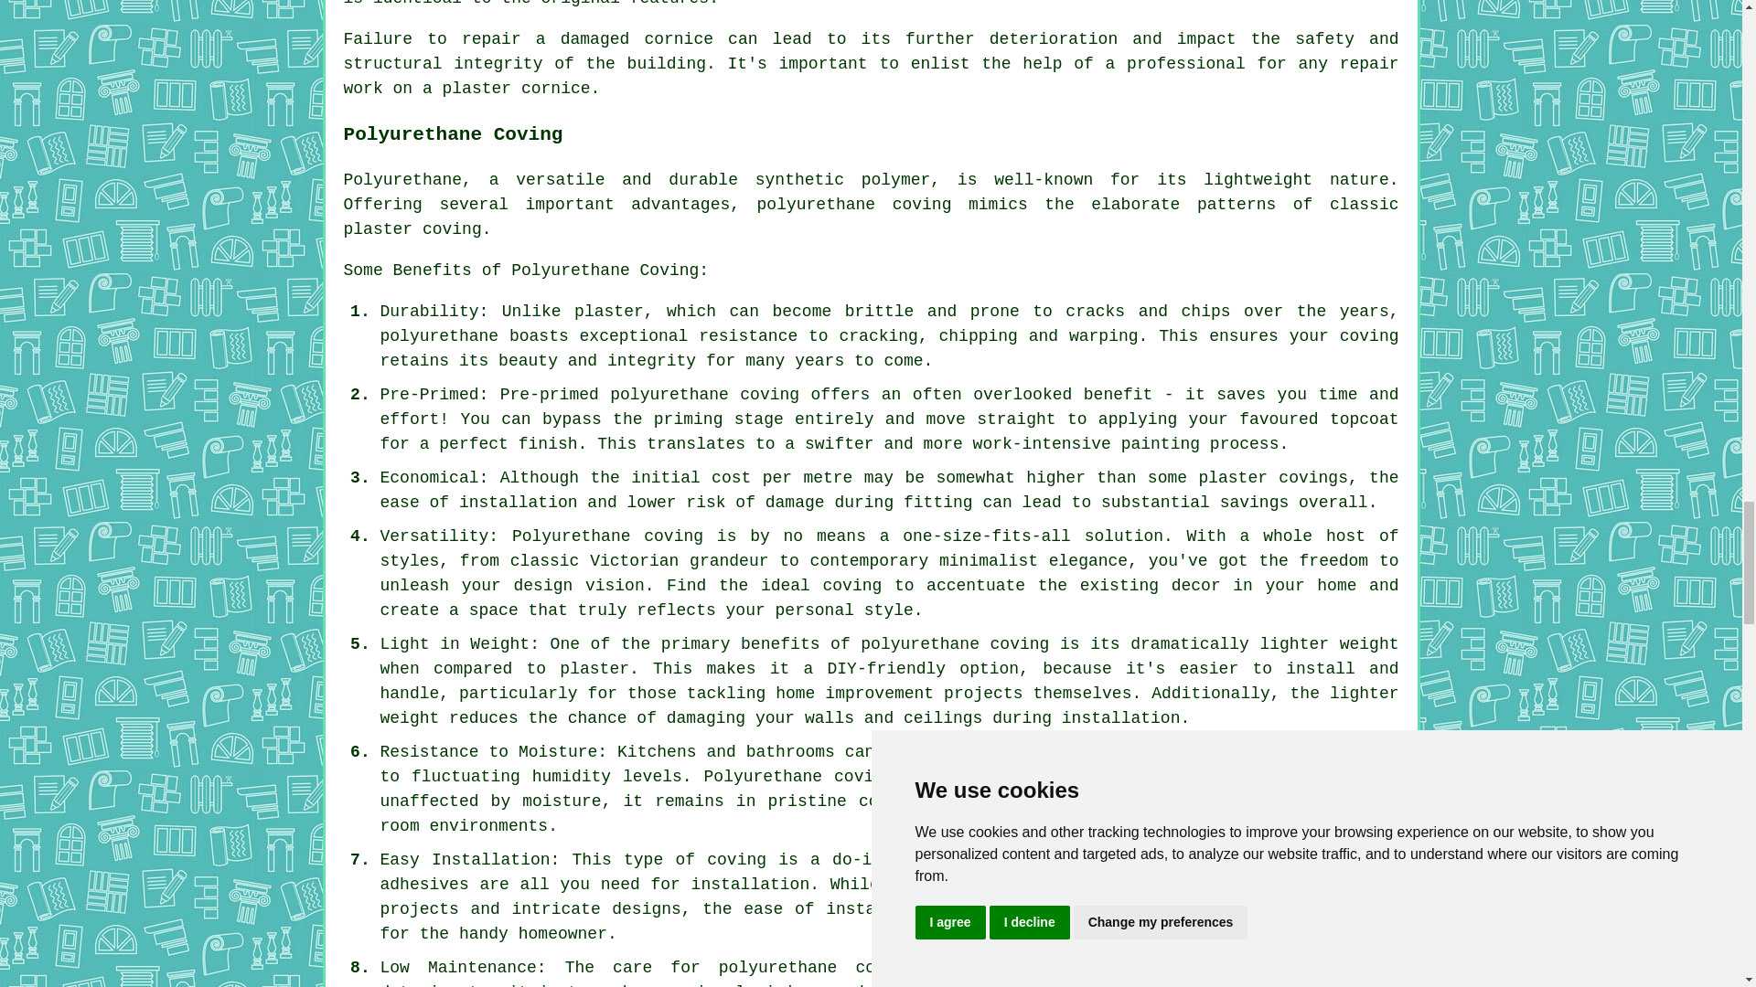 This screenshot has height=987, width=1756. Describe the element at coordinates (854, 205) in the screenshot. I see `polyurethane coving` at that location.